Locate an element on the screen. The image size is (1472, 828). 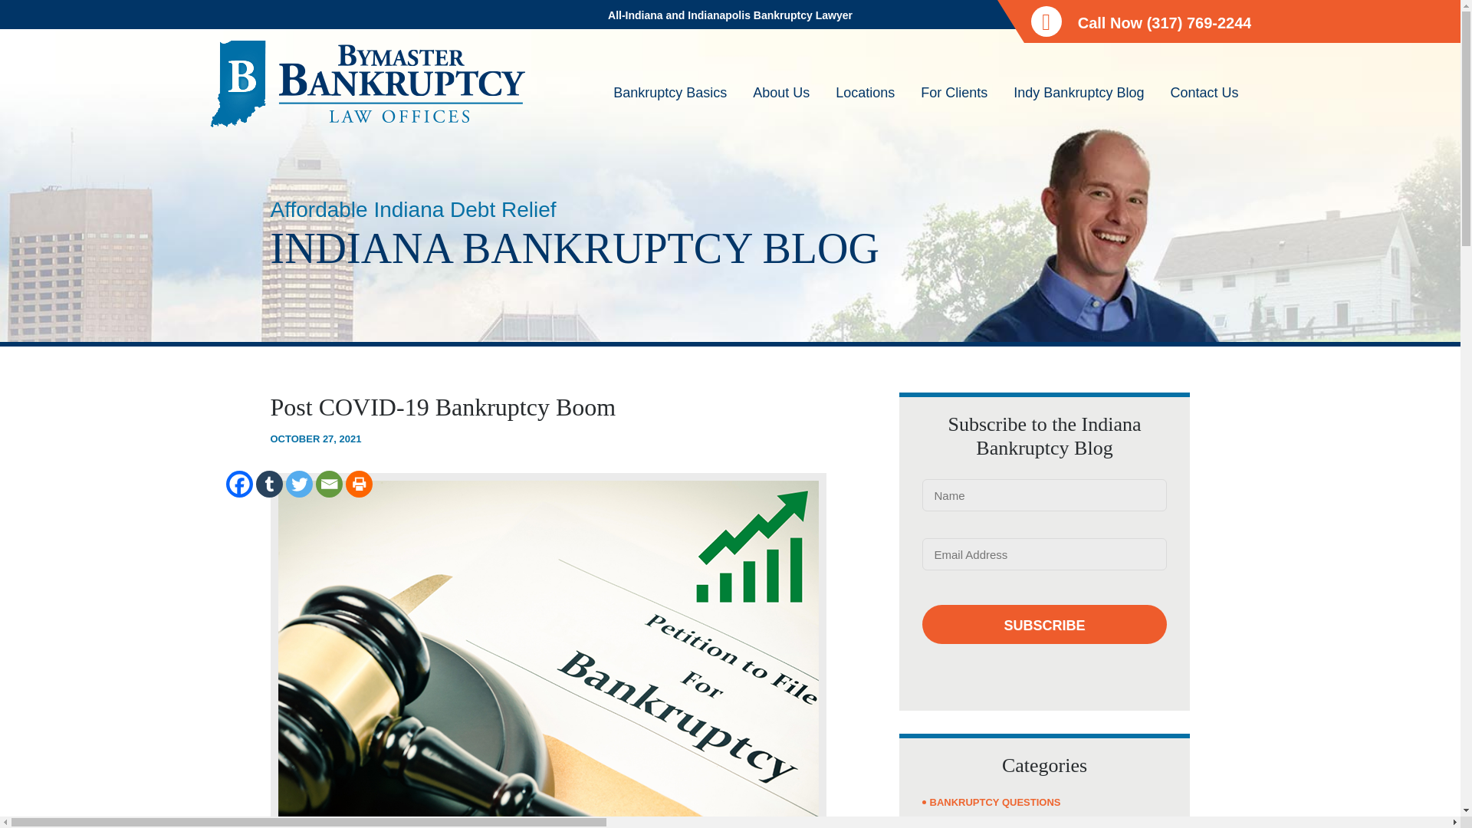
Locations is located at coordinates (865, 106).